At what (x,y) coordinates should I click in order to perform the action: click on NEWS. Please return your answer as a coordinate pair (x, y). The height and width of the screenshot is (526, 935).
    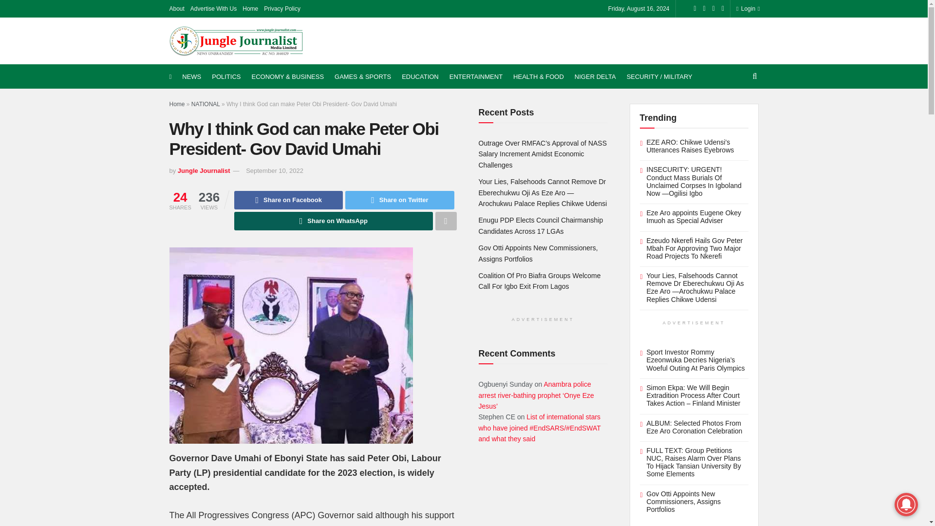
    Looking at the image, I should click on (191, 76).